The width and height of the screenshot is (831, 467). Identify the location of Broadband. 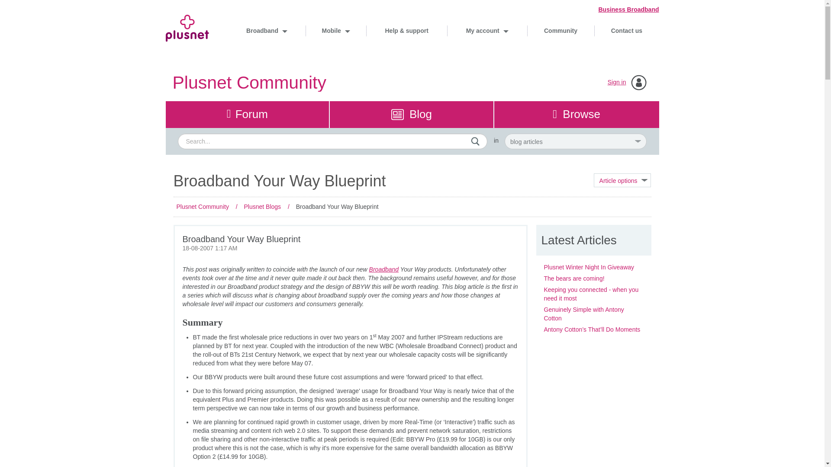
(267, 30).